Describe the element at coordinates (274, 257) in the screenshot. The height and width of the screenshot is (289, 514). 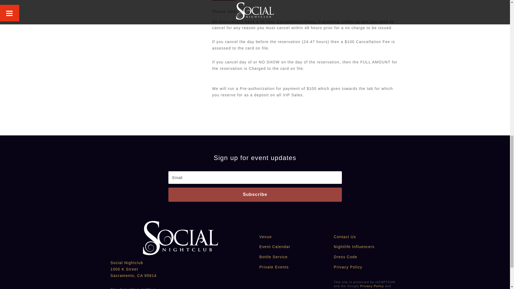
I see `Bottle Service` at that location.